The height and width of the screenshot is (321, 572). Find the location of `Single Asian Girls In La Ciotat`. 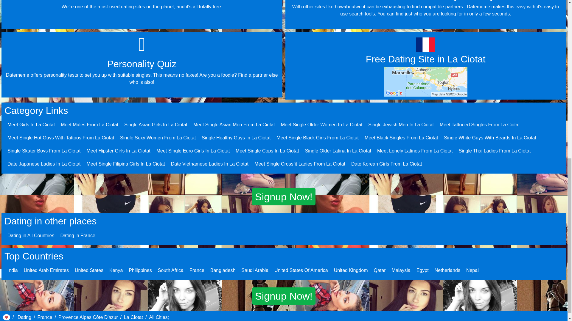

Single Asian Girls In La Ciotat is located at coordinates (156, 125).